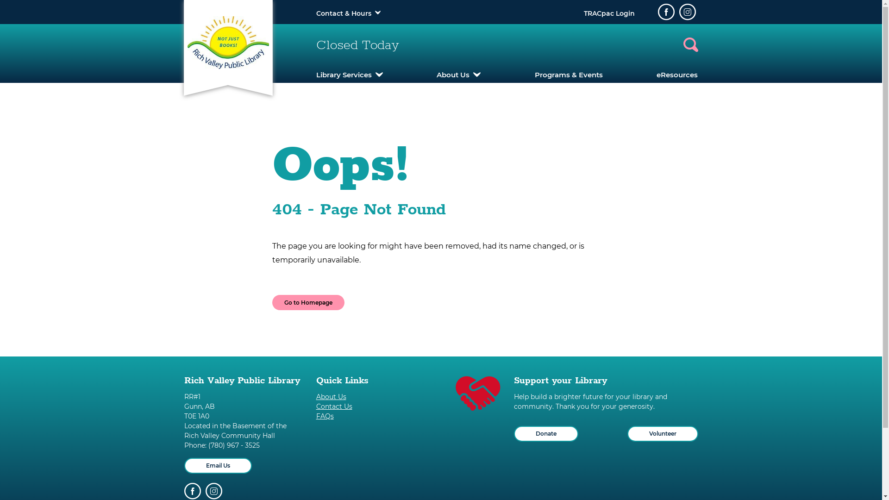  I want to click on Contact Us, so click(375, 406).